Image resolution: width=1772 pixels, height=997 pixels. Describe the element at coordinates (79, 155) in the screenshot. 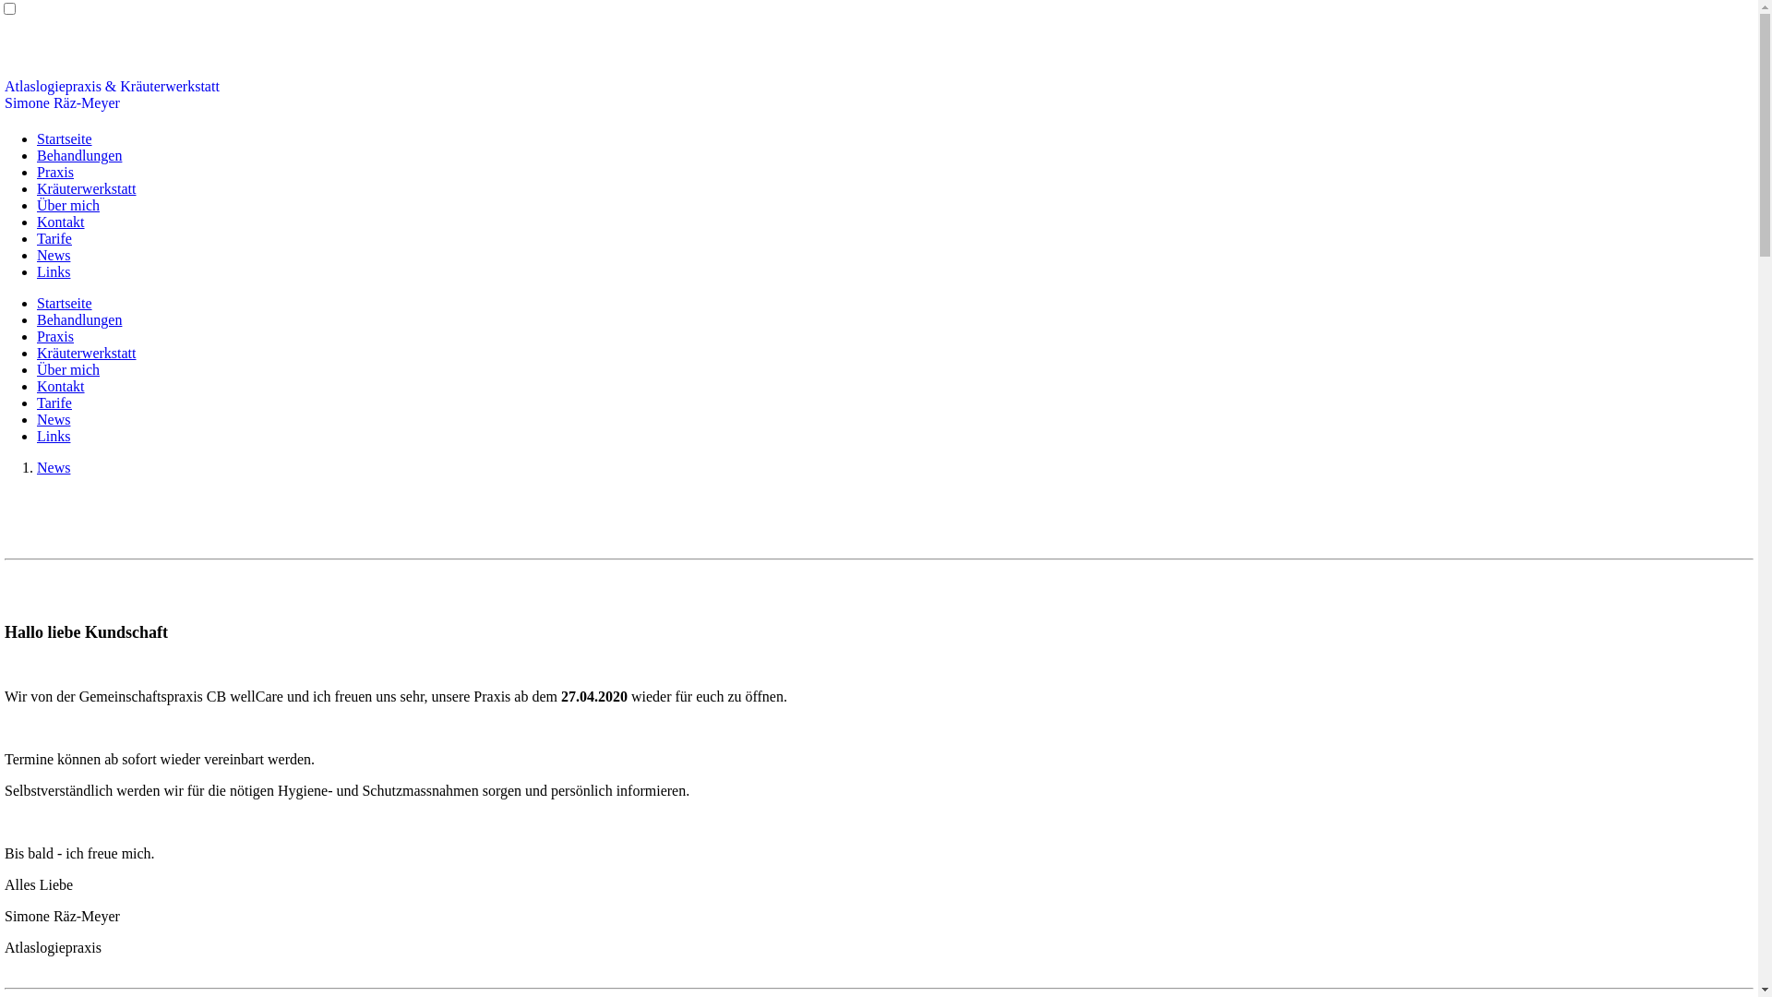

I see `Behandlungen` at that location.